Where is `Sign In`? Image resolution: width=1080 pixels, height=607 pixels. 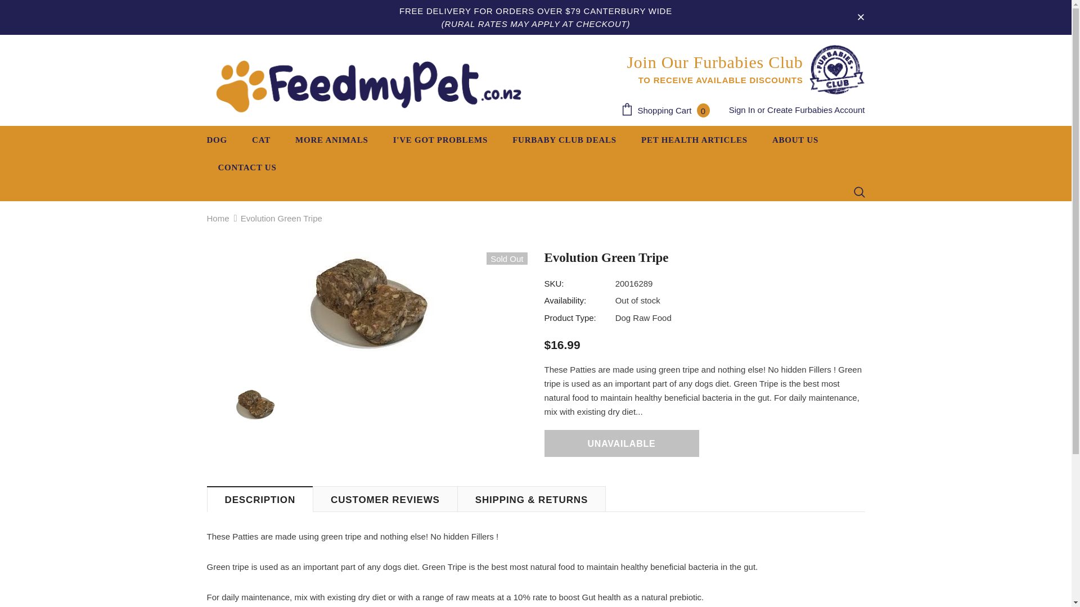
Sign In is located at coordinates (668, 111).